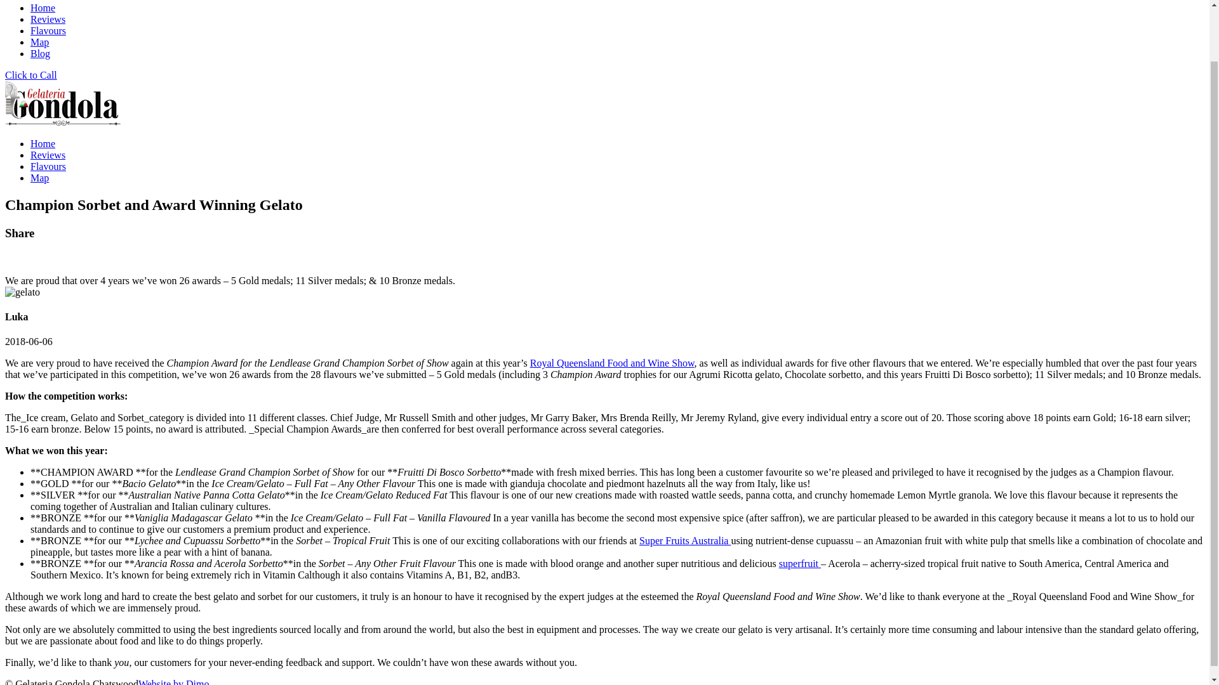 The image size is (1219, 685). What do you see at coordinates (799, 563) in the screenshot?
I see `superfruit ` at bounding box center [799, 563].